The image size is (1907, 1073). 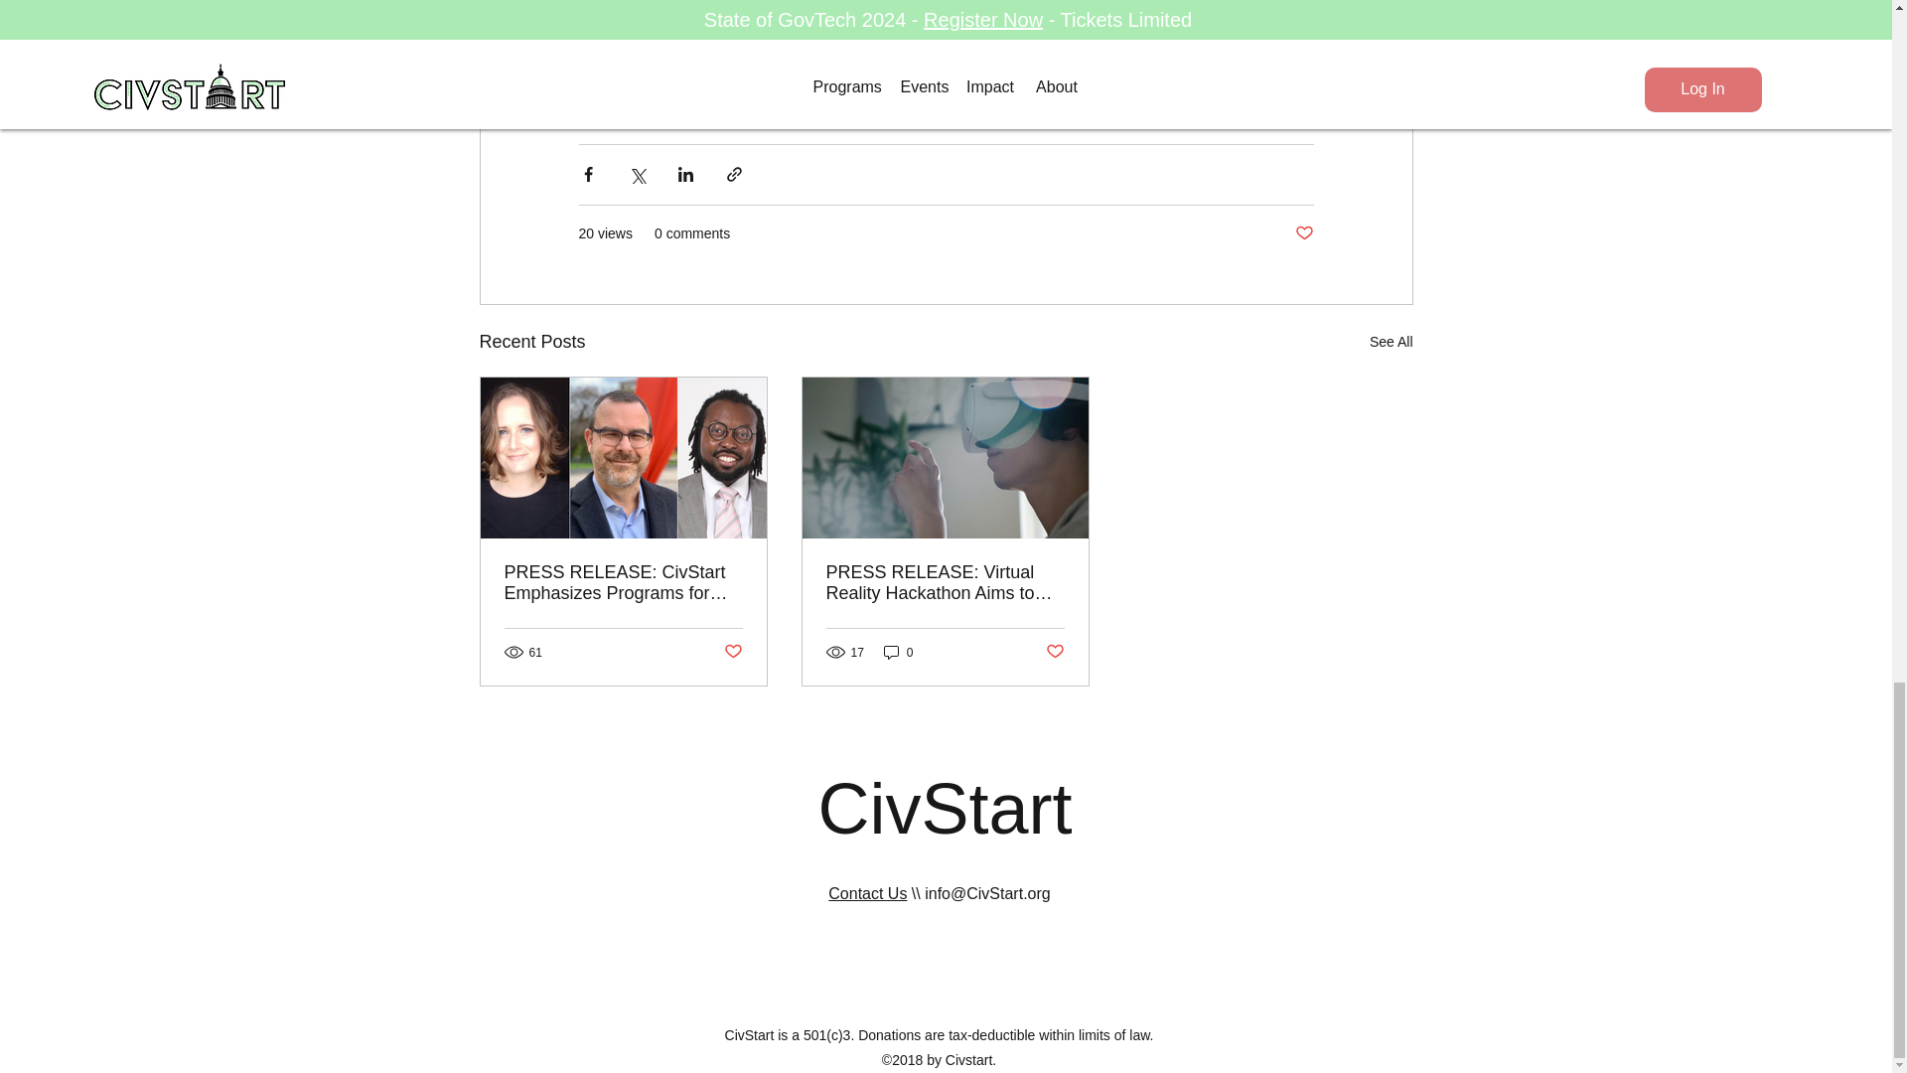 I want to click on Contact Us, so click(x=867, y=894).